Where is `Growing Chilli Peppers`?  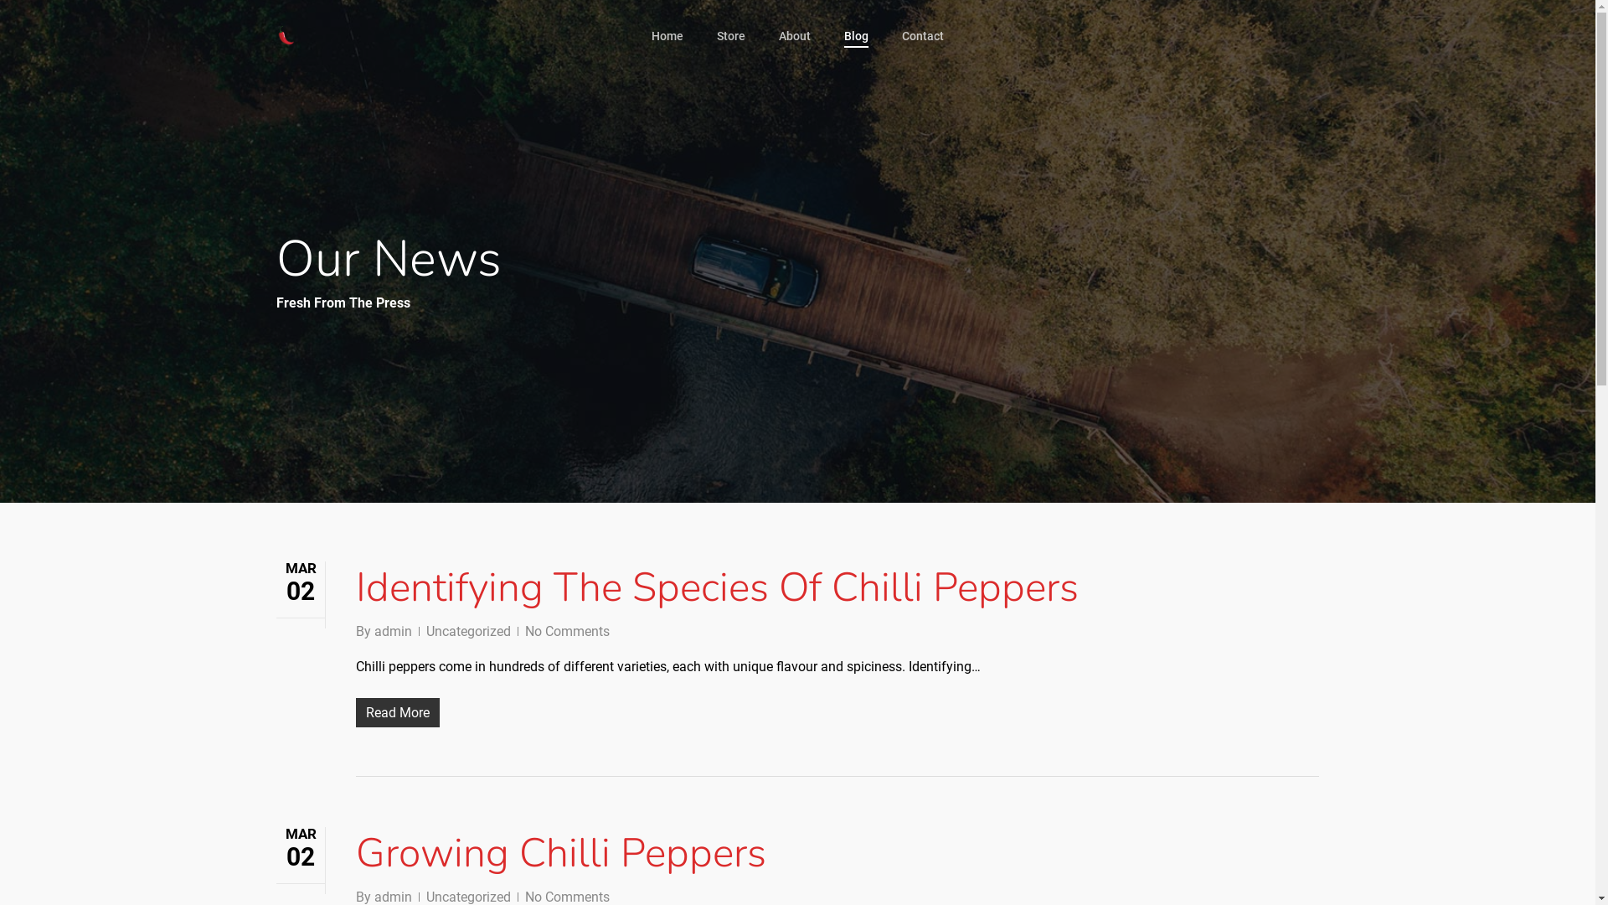
Growing Chilli Peppers is located at coordinates (561, 853).